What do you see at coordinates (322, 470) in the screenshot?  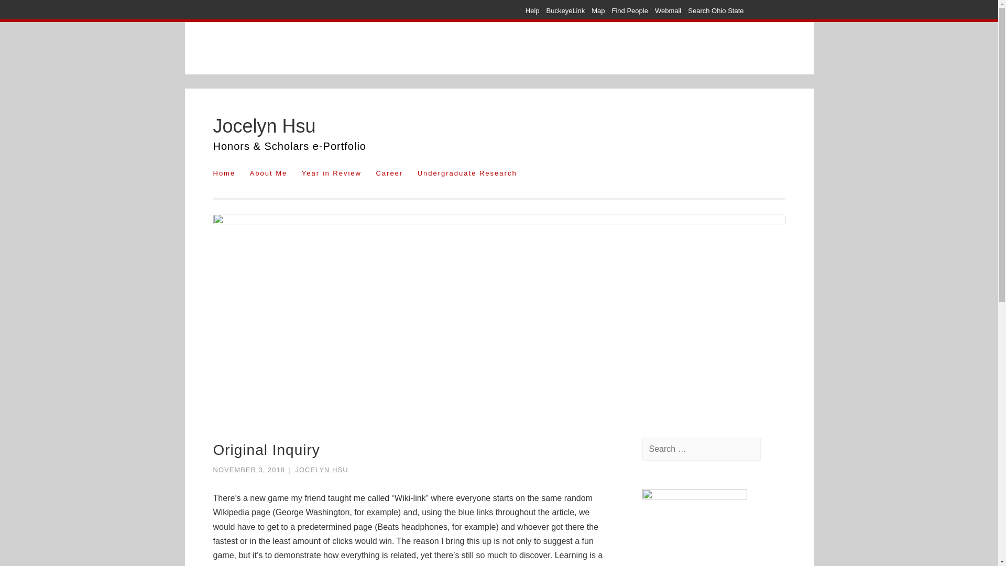 I see `JOCELYN HSU` at bounding box center [322, 470].